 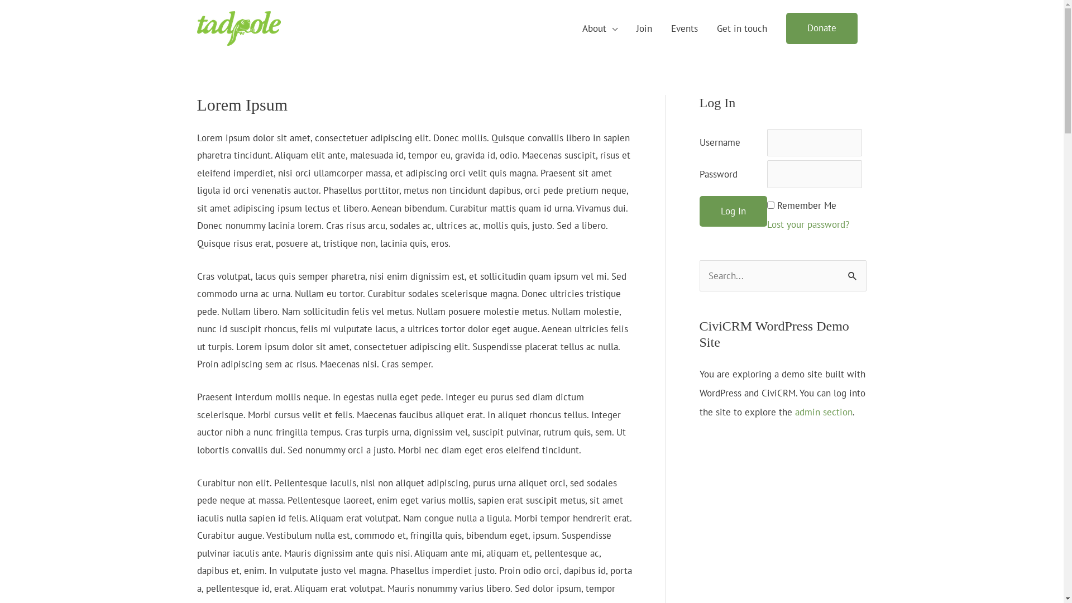 What do you see at coordinates (733, 212) in the screenshot?
I see `Log In` at bounding box center [733, 212].